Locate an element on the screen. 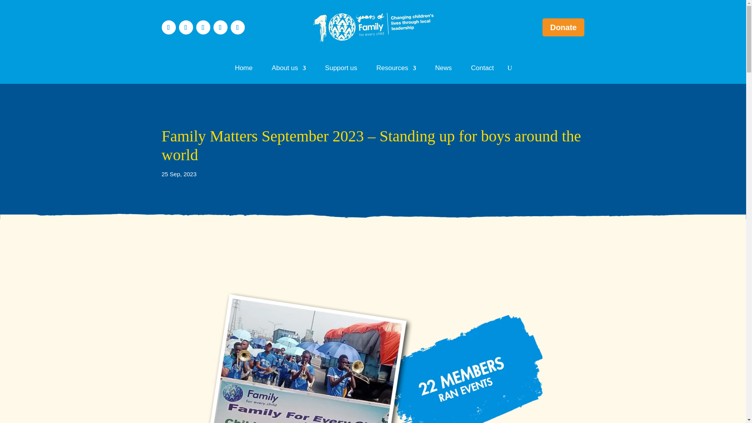 This screenshot has width=752, height=423. News is located at coordinates (443, 70).